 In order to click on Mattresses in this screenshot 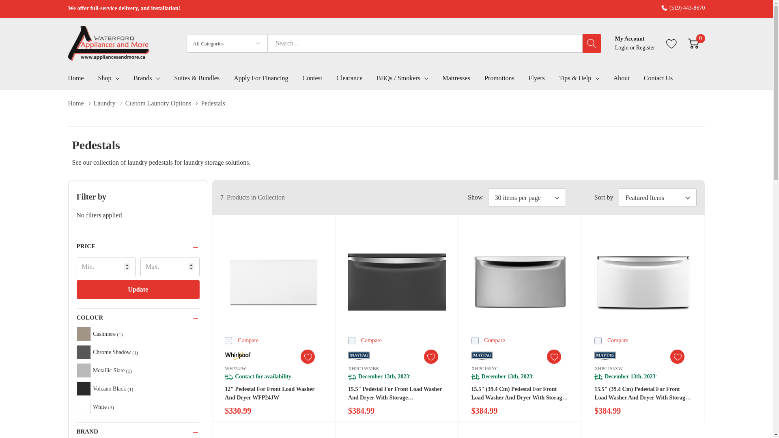, I will do `click(463, 79)`.